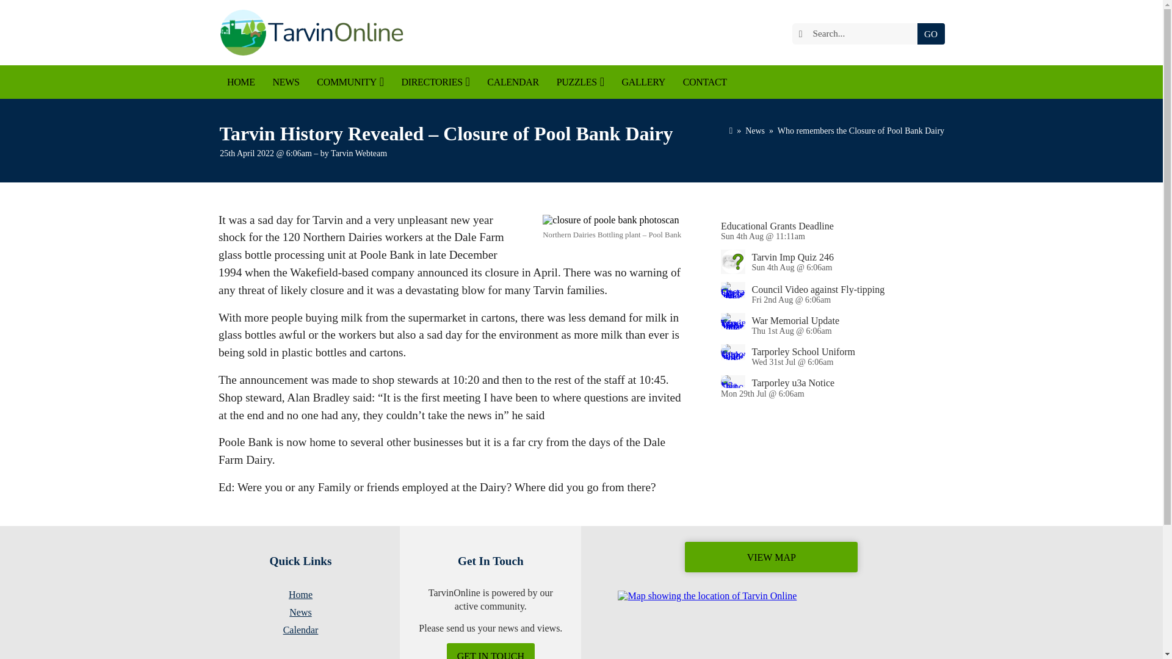 This screenshot has height=659, width=1172. Describe the element at coordinates (513, 82) in the screenshot. I see `CALENDAR` at that location.